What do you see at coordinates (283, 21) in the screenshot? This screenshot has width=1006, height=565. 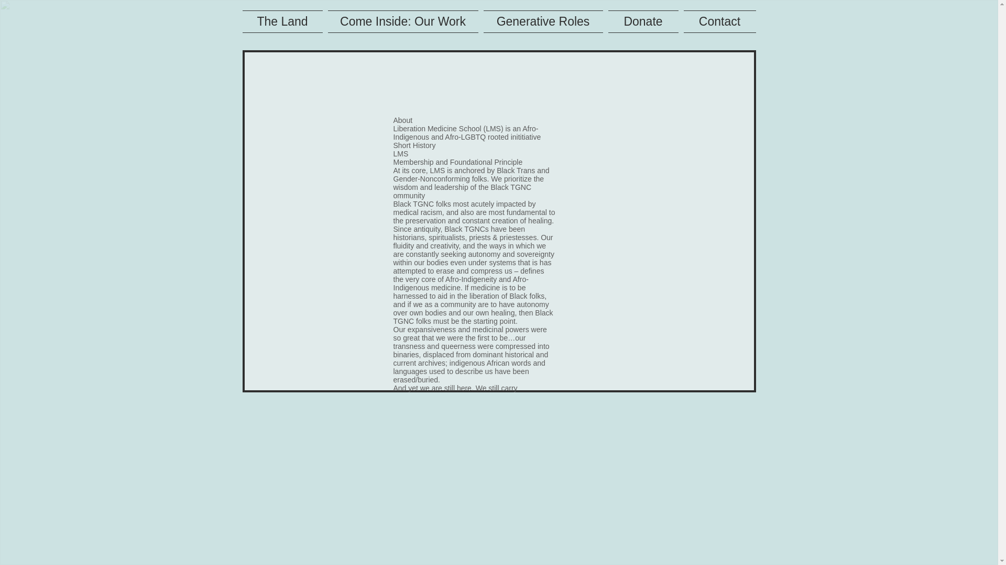 I see `The Land` at bounding box center [283, 21].